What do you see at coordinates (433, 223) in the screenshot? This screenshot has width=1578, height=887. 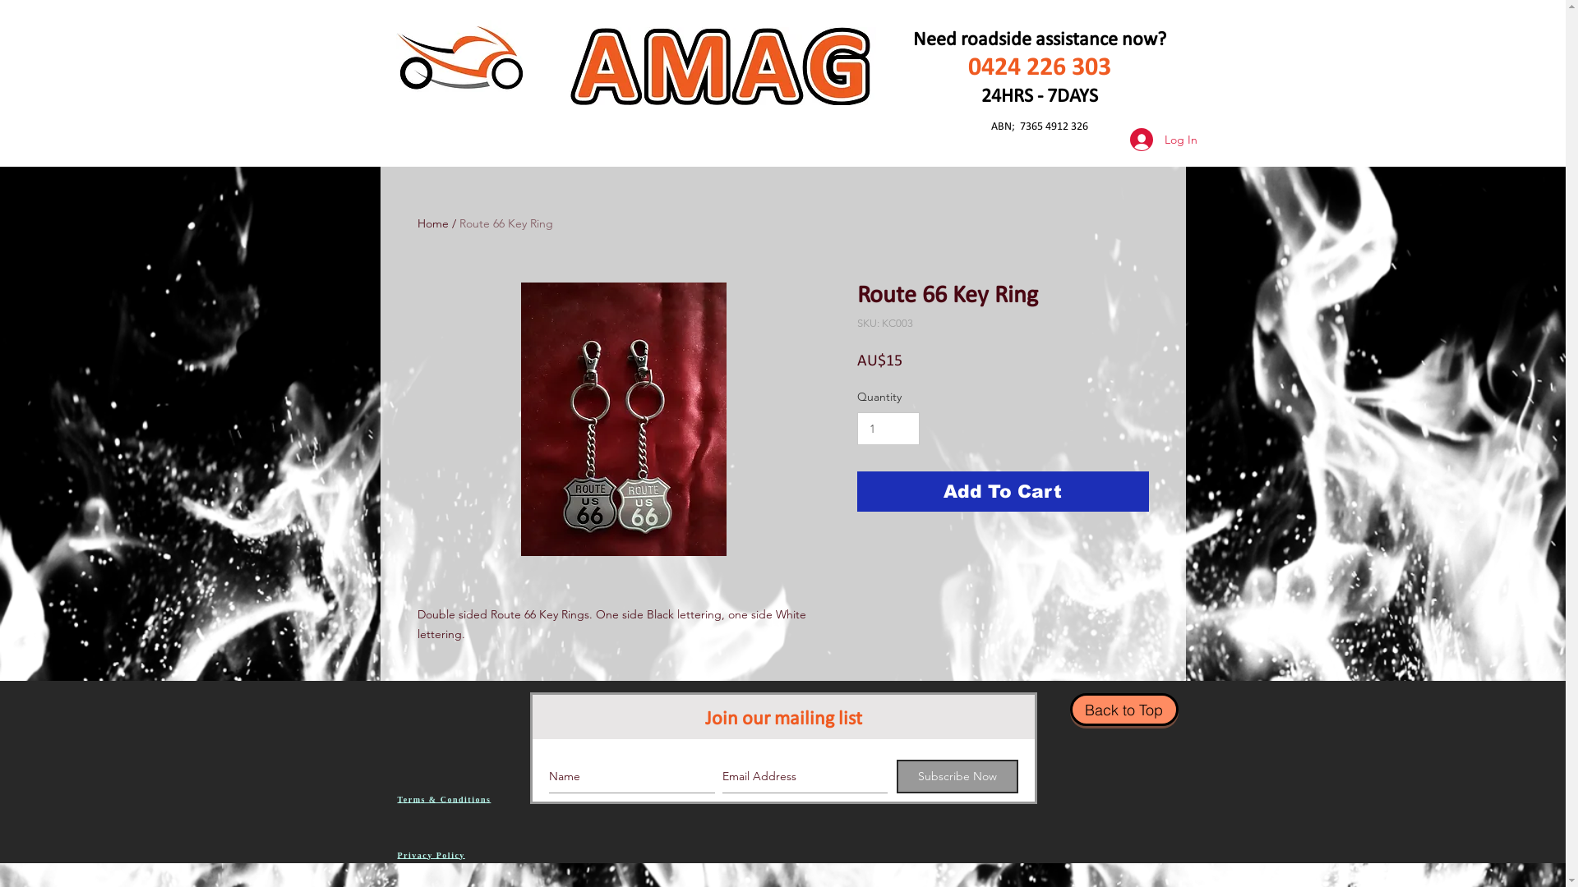 I see `Home` at bounding box center [433, 223].